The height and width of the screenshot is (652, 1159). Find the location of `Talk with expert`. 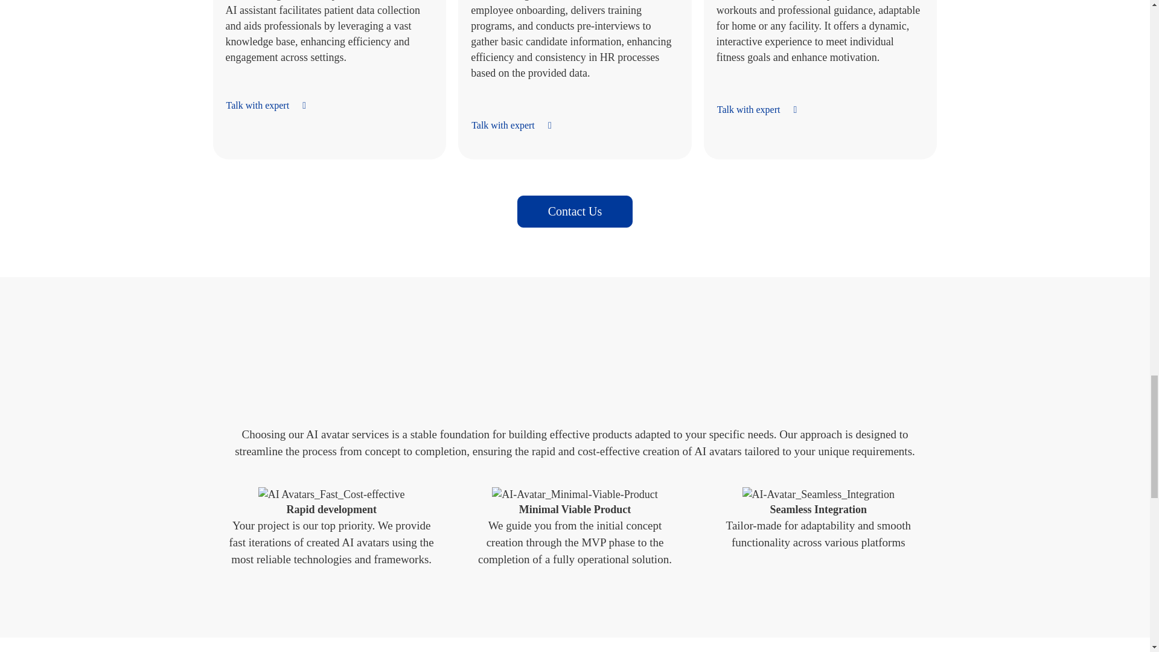

Talk with expert is located at coordinates (763, 110).